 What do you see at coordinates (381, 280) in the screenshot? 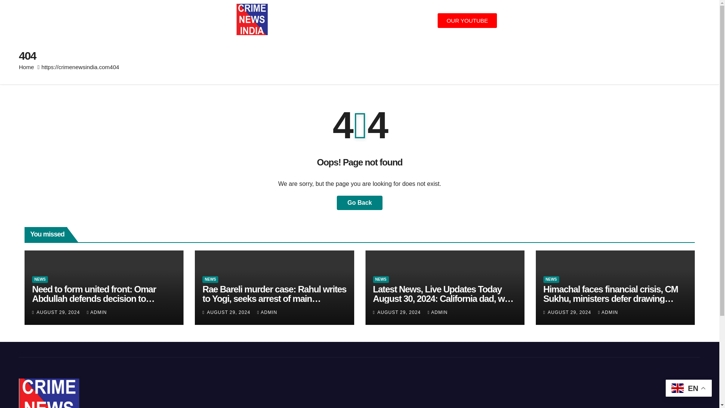
I see `NEWS` at bounding box center [381, 280].